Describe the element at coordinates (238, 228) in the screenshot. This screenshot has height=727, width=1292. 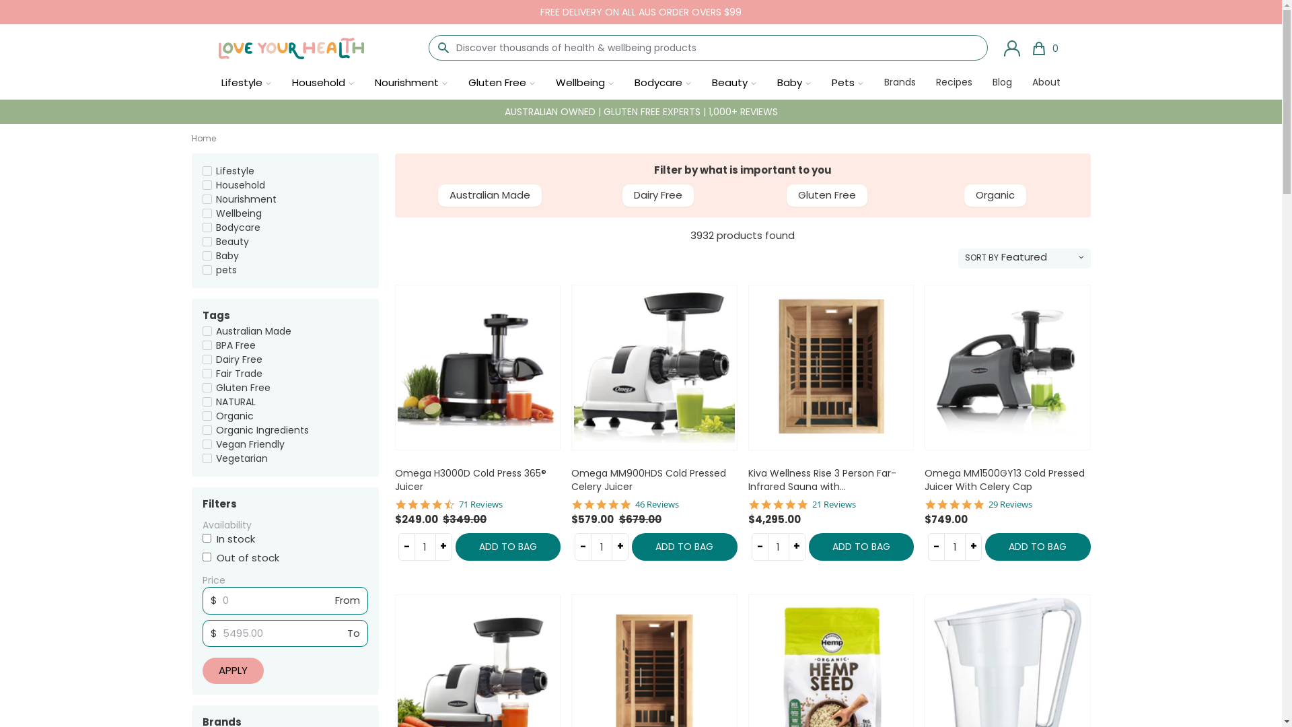
I see `Bodycare` at that location.